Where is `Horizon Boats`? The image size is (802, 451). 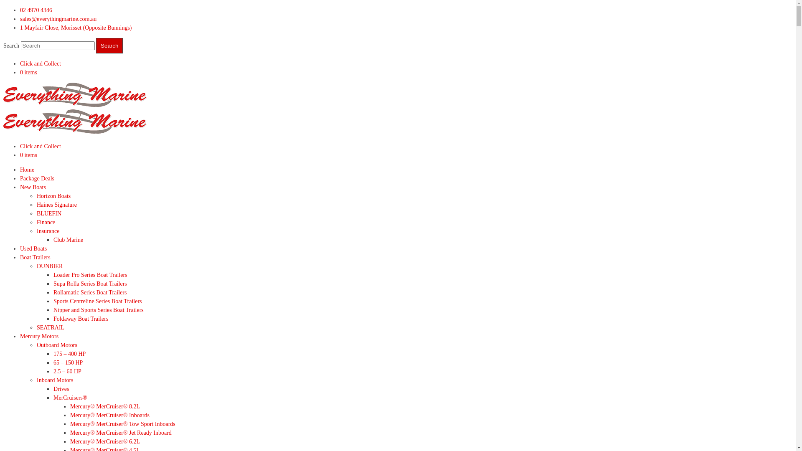
Horizon Boats is located at coordinates (53, 196).